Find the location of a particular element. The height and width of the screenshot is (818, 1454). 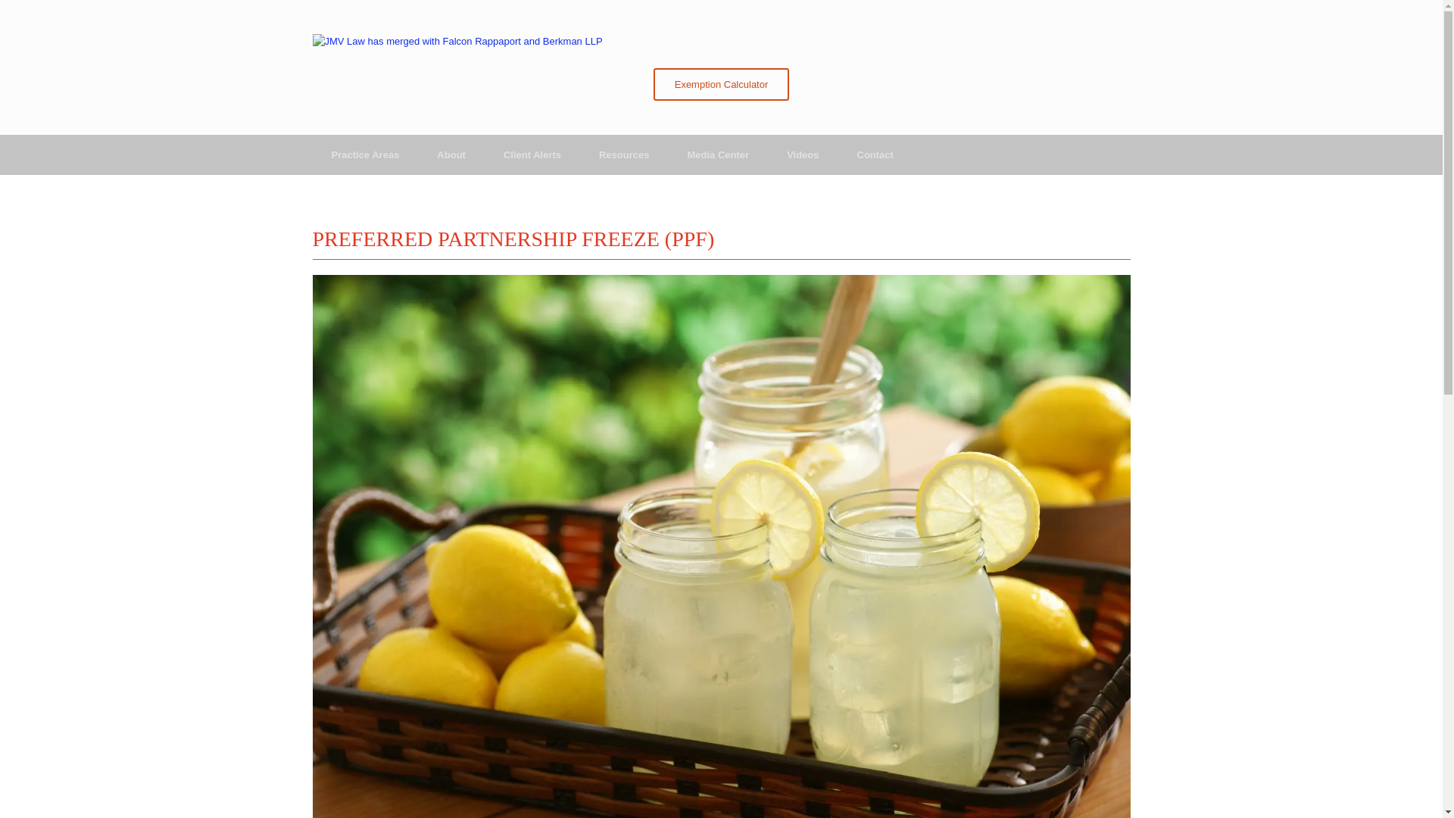

Media Center is located at coordinates (717, 155).